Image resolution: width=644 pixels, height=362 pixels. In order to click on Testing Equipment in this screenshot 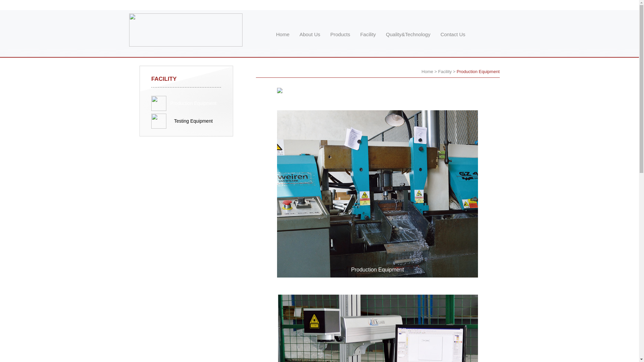, I will do `click(193, 121)`.